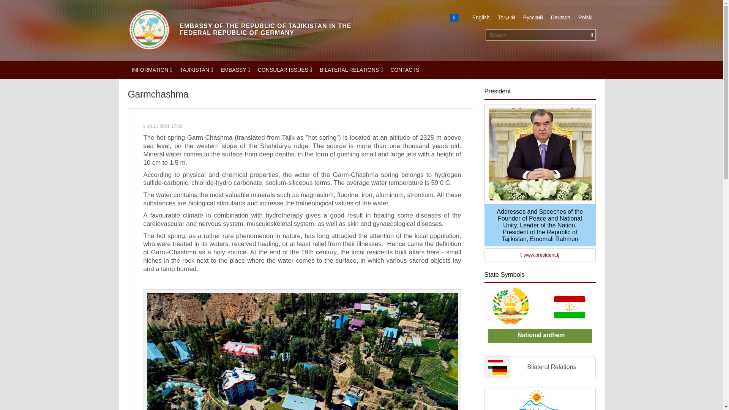 This screenshot has width=729, height=410. Describe the element at coordinates (235, 70) in the screenshot. I see `EMBASSY` at that location.